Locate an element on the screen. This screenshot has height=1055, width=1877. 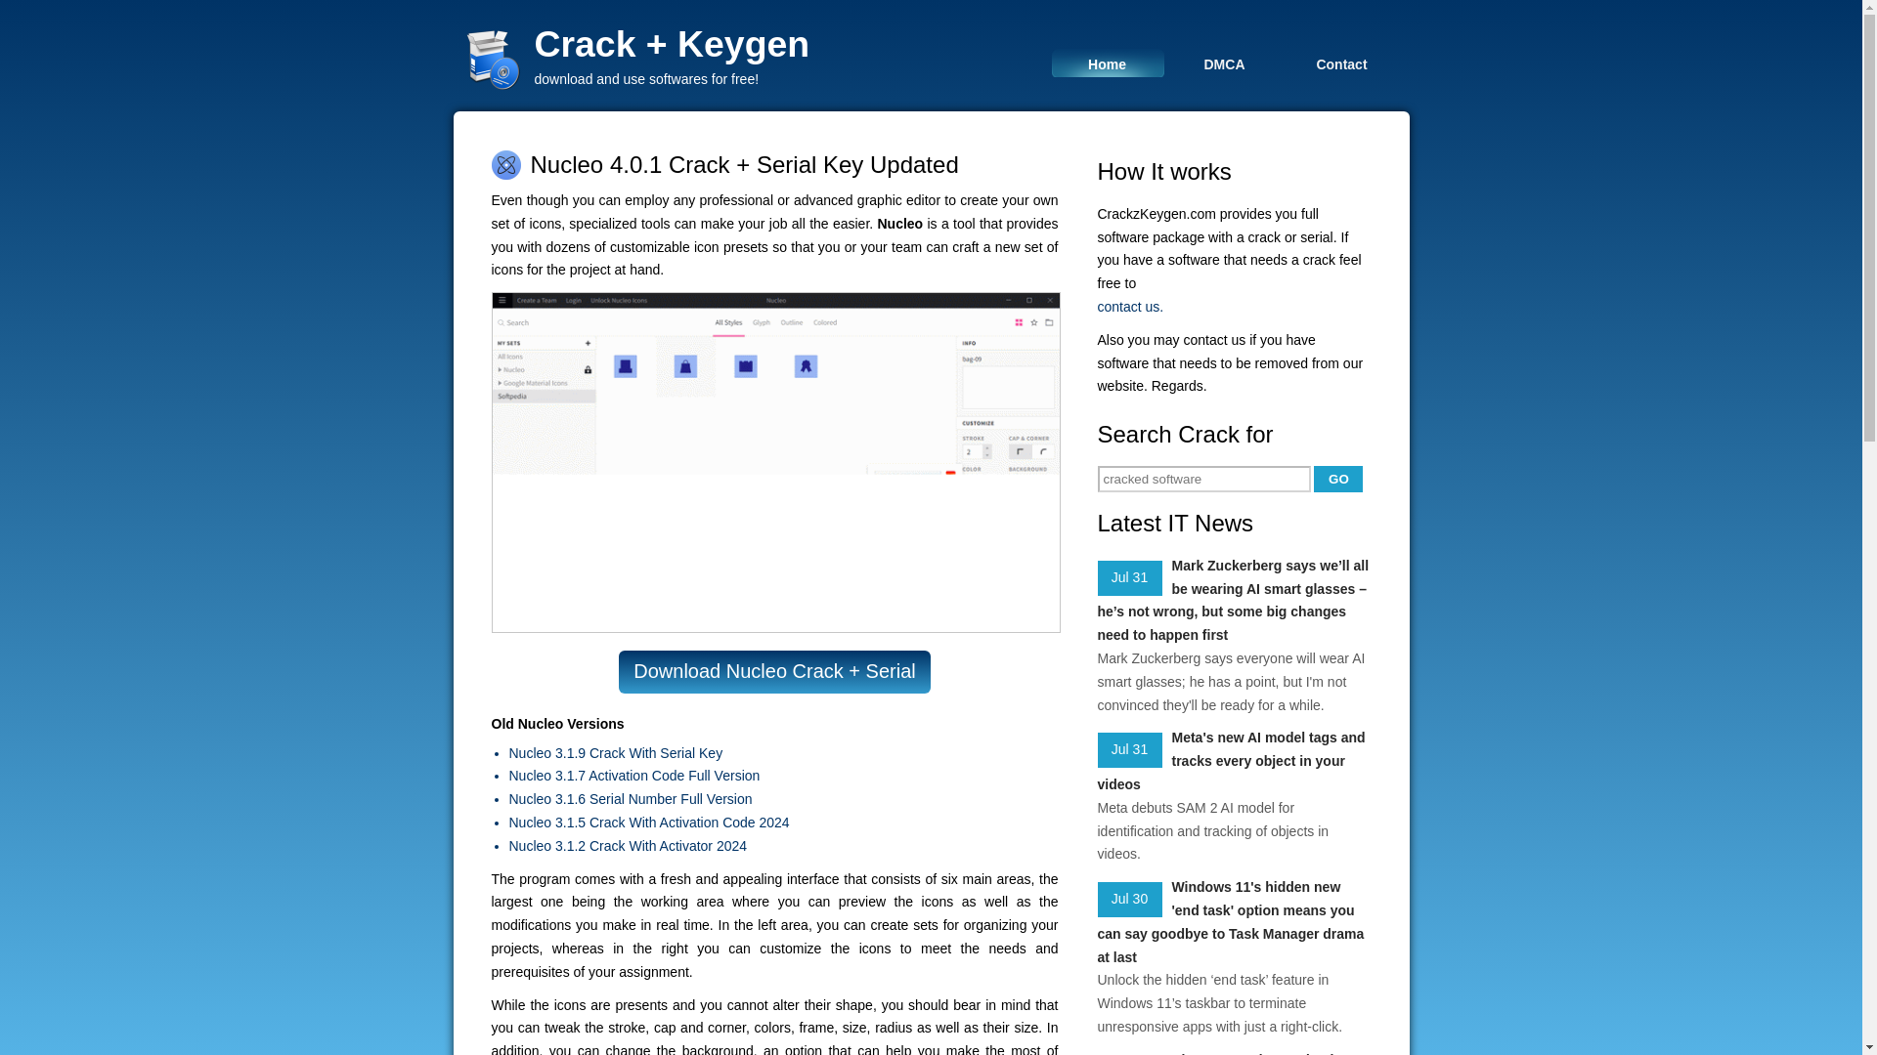
Nucleo 3.1.9 Crack With Serial Key is located at coordinates (783, 754).